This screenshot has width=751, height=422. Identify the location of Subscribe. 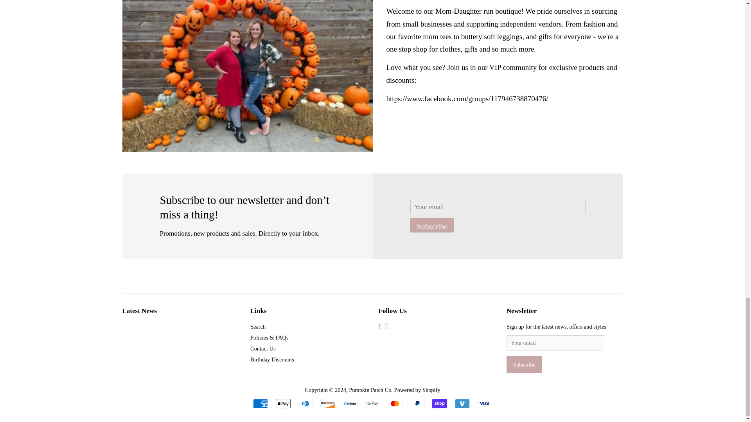
(524, 364).